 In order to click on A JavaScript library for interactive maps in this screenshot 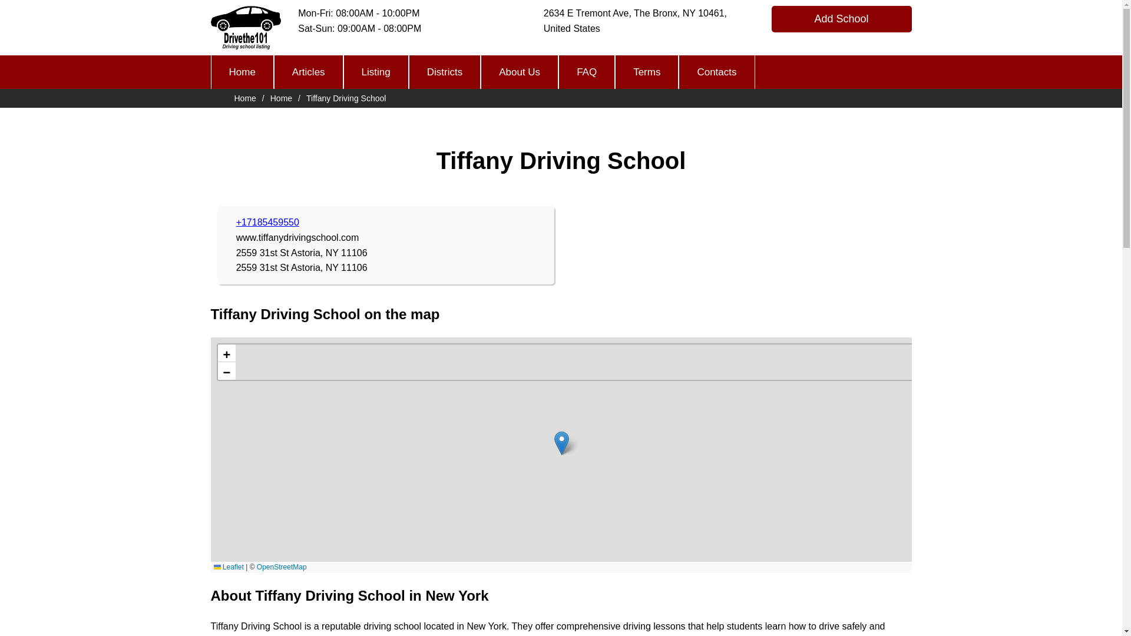, I will do `click(228, 567)`.